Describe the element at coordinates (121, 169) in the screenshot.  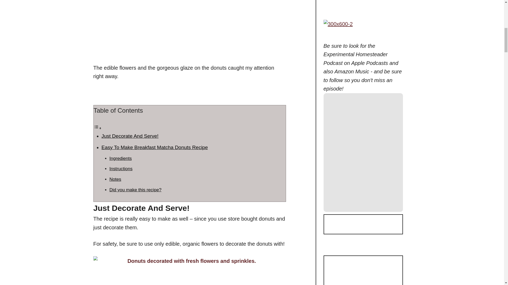
I see `Instructions` at that location.